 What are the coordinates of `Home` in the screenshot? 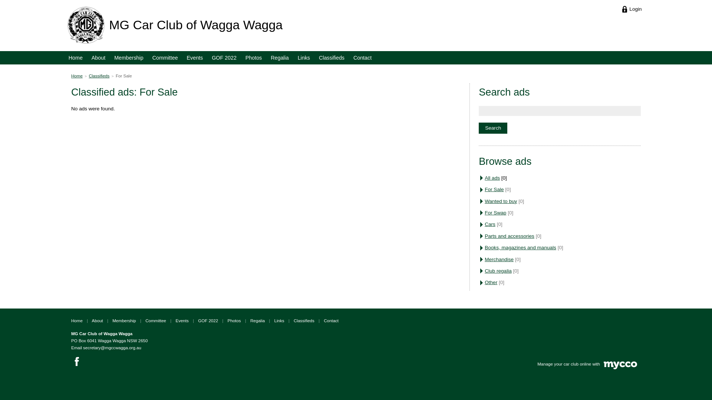 It's located at (76, 58).